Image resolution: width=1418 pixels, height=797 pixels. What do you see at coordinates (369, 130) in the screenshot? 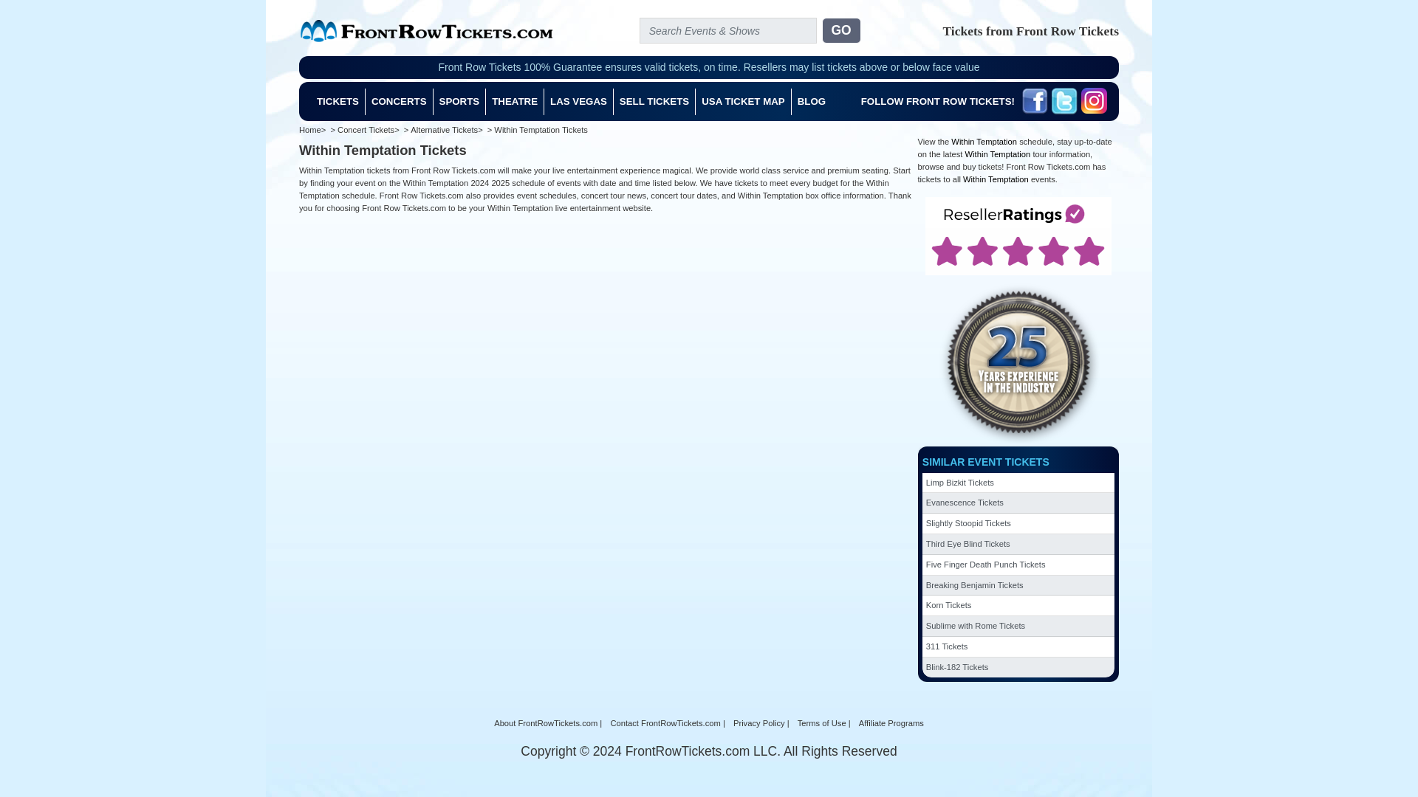
I see `Concert Tickets` at bounding box center [369, 130].